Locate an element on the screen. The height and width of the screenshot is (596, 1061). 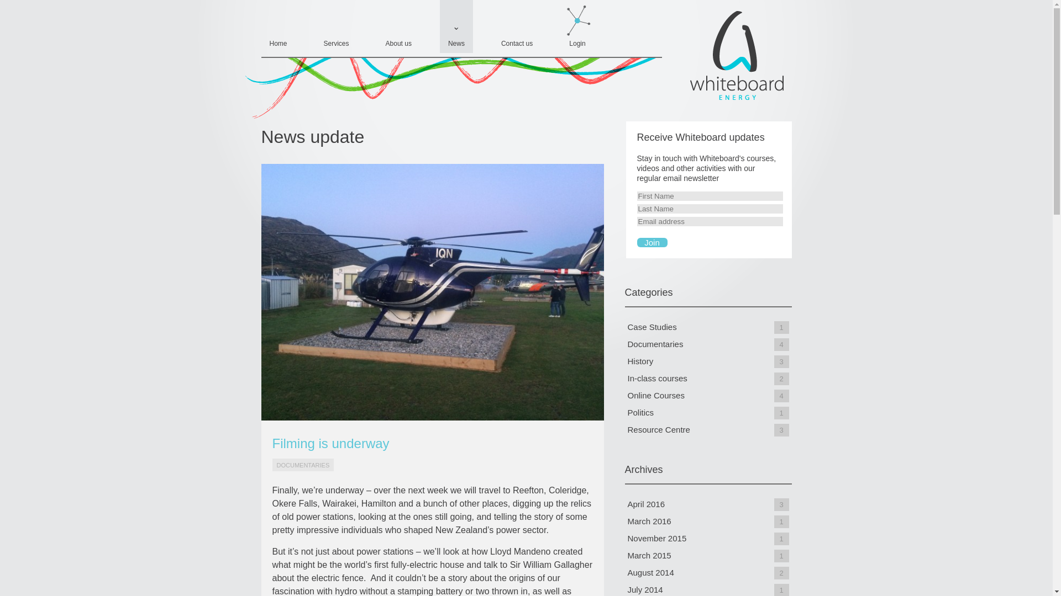
August 2014 is located at coordinates (651, 573).